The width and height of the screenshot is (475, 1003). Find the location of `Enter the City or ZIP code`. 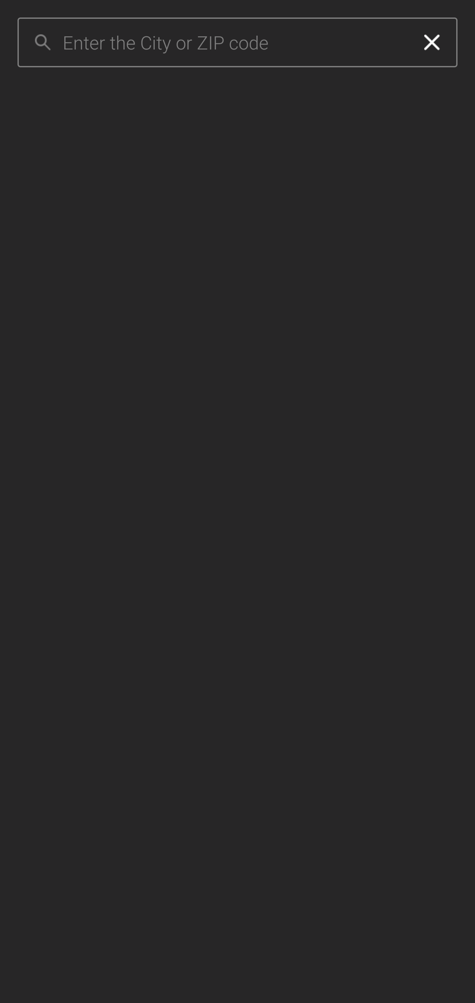

Enter the City or ZIP code is located at coordinates (235, 43).